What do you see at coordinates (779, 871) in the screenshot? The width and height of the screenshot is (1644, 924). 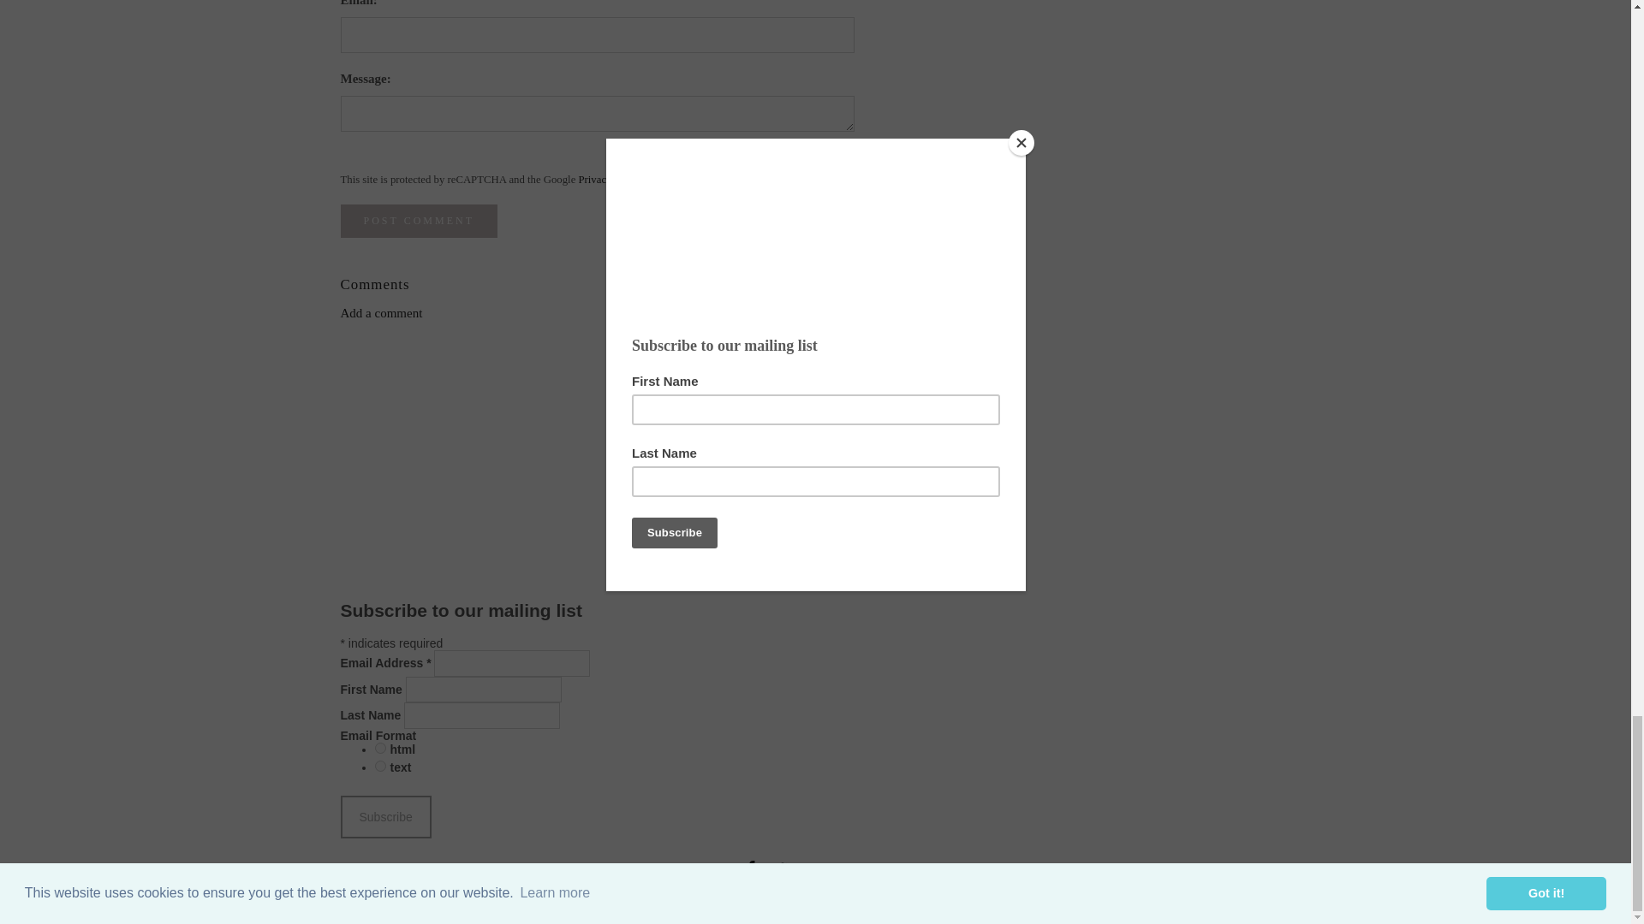 I see `twitter` at bounding box center [779, 871].